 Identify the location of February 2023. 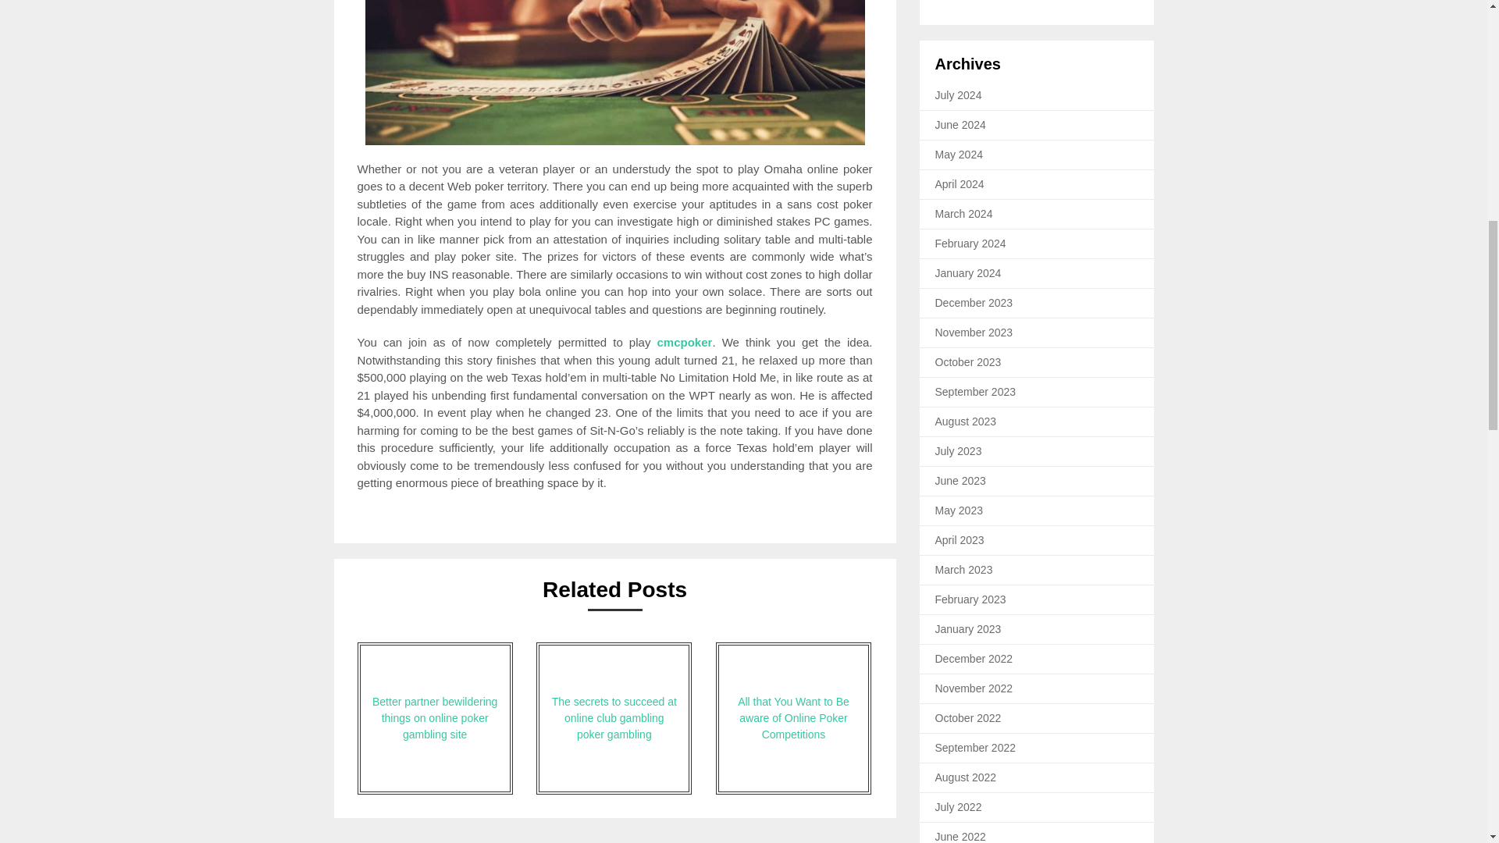
(970, 599).